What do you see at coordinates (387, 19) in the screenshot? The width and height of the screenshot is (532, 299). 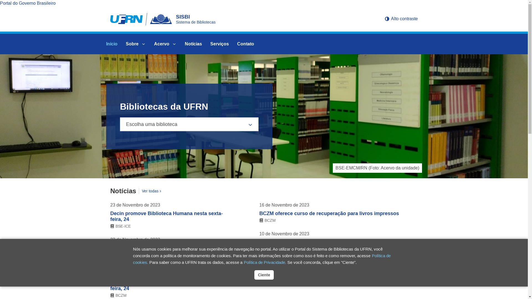 I see `Alterar para o modo de contraste` at bounding box center [387, 19].